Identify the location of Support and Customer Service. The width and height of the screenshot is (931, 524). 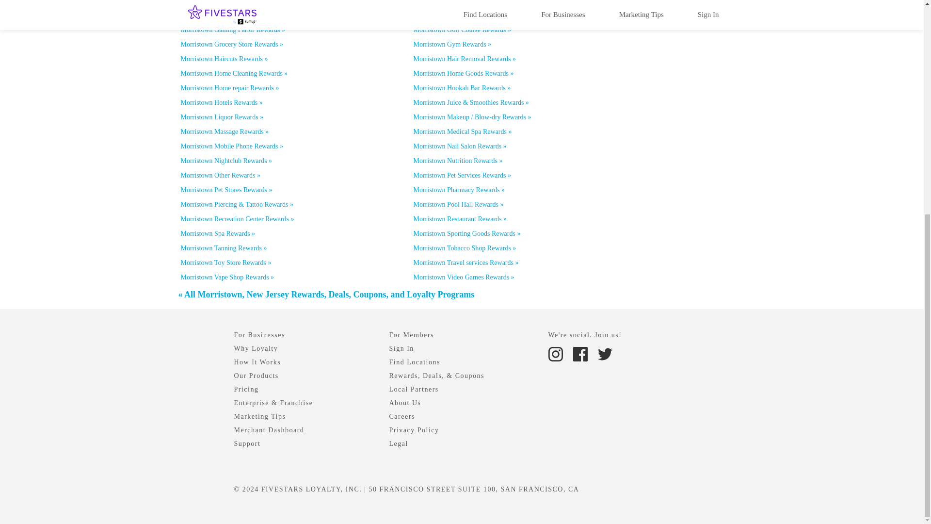
(247, 443).